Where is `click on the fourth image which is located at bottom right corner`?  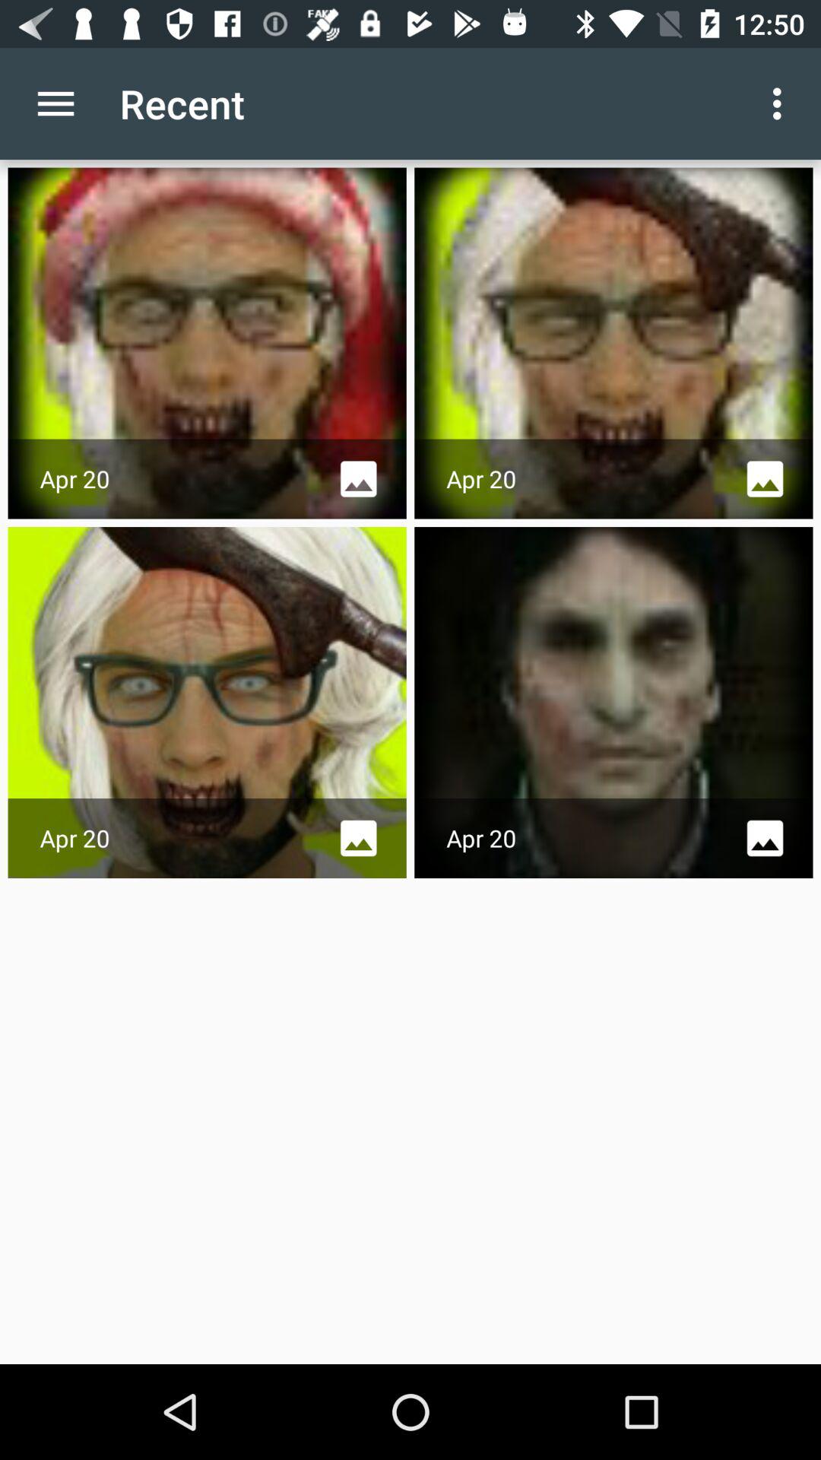 click on the fourth image which is located at bottom right corner is located at coordinates (614, 703).